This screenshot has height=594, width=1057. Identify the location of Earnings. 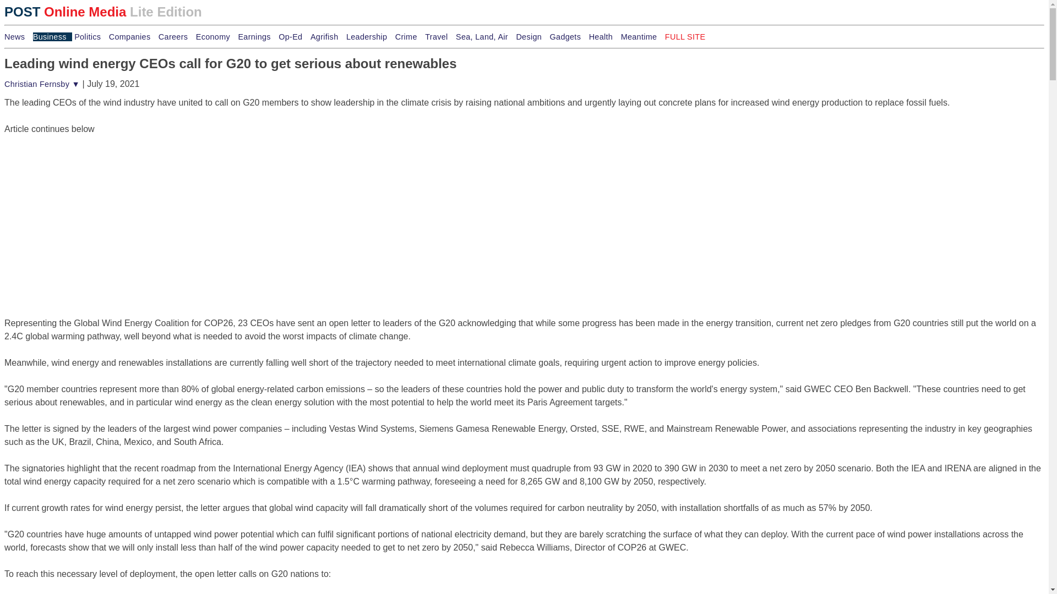
(257, 36).